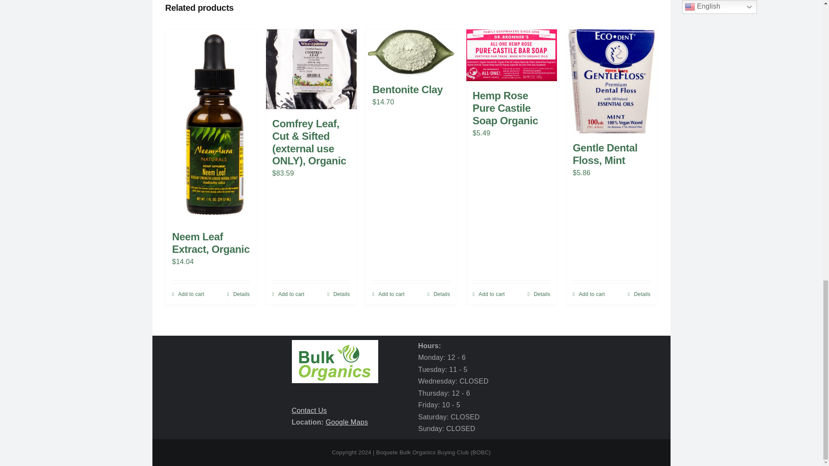 This screenshot has width=829, height=466. Describe the element at coordinates (408, 90) in the screenshot. I see `Bentonite Clay` at that location.